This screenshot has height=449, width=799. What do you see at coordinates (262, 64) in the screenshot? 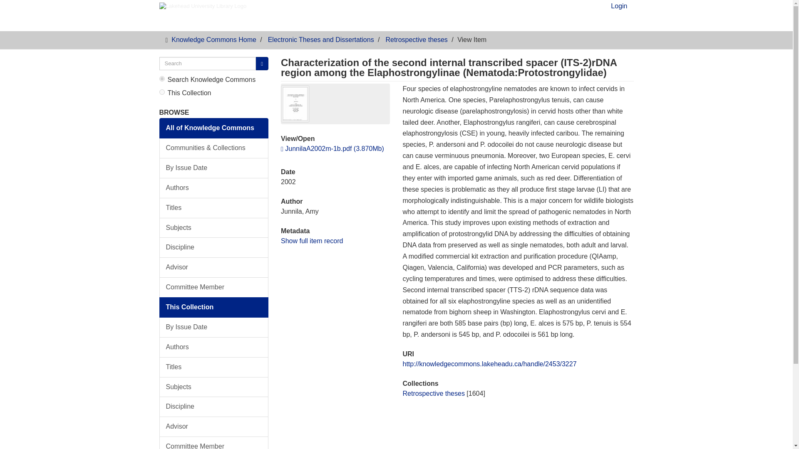
I see `Go` at bounding box center [262, 64].